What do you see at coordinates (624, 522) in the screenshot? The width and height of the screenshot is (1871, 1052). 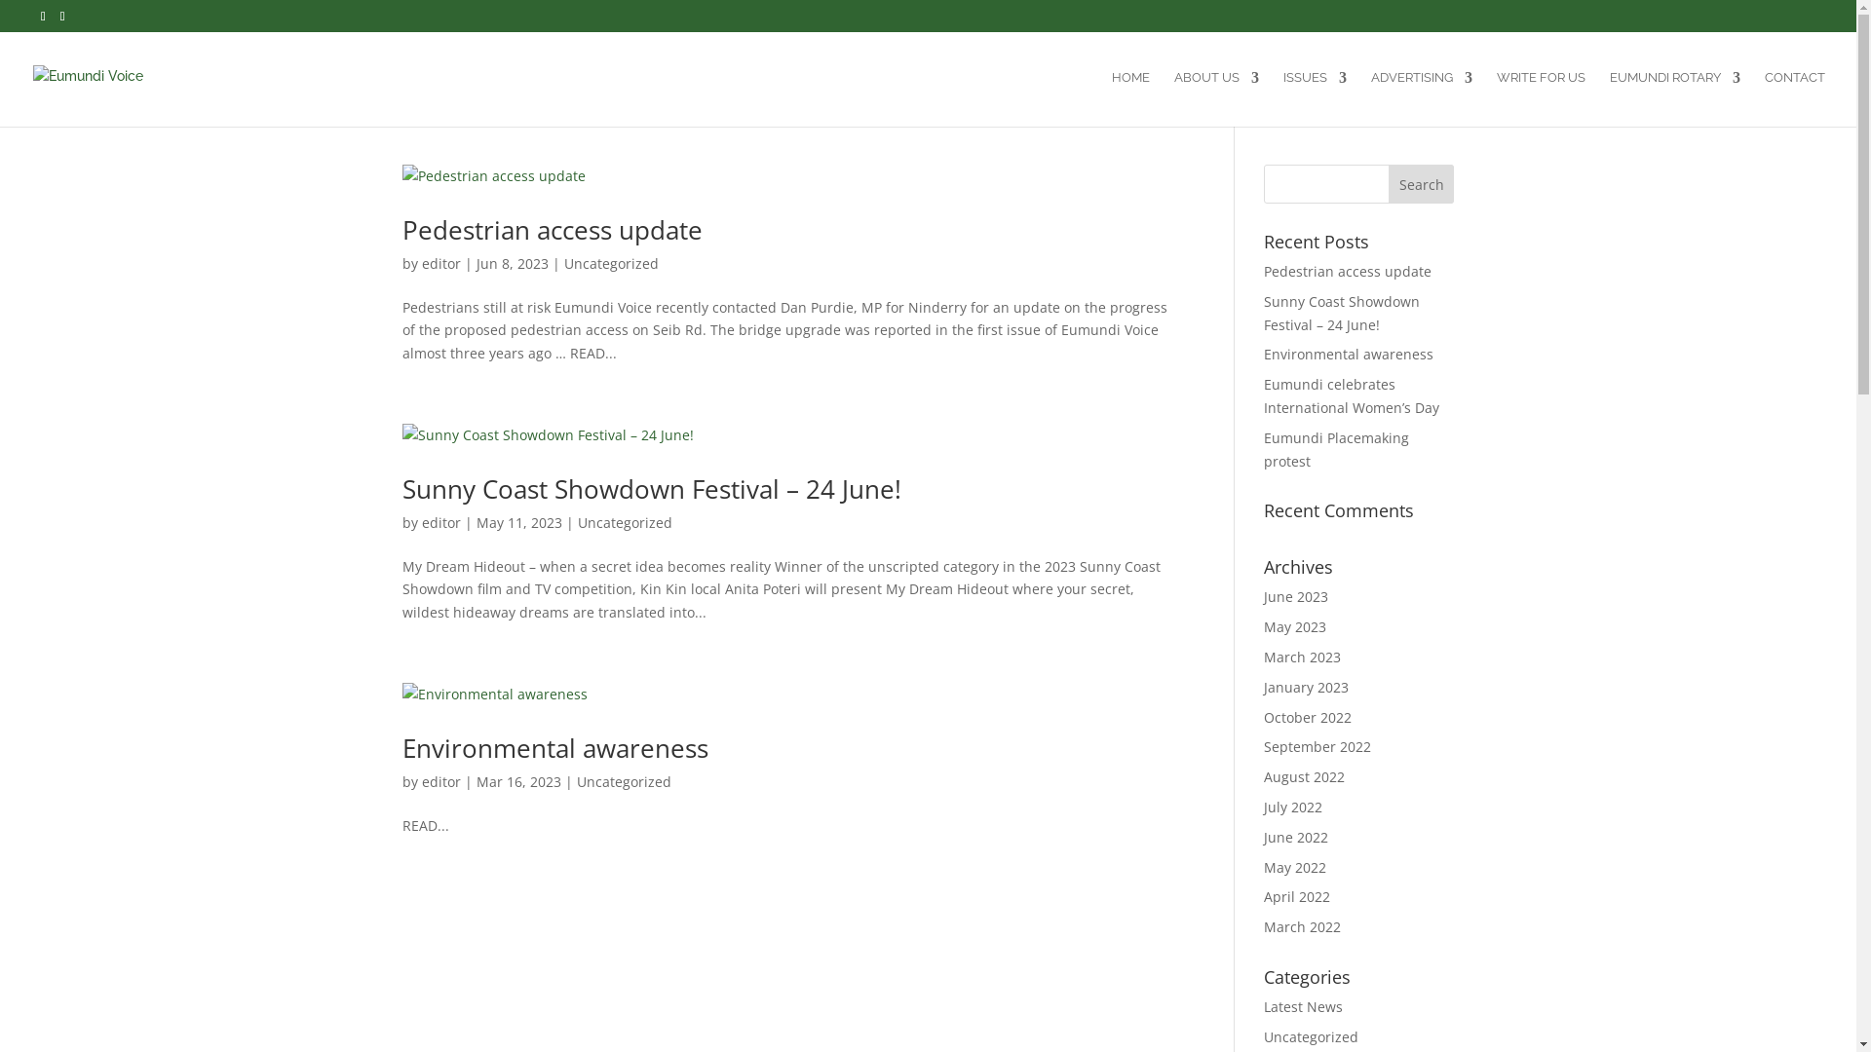 I see `Uncategorized` at bounding box center [624, 522].